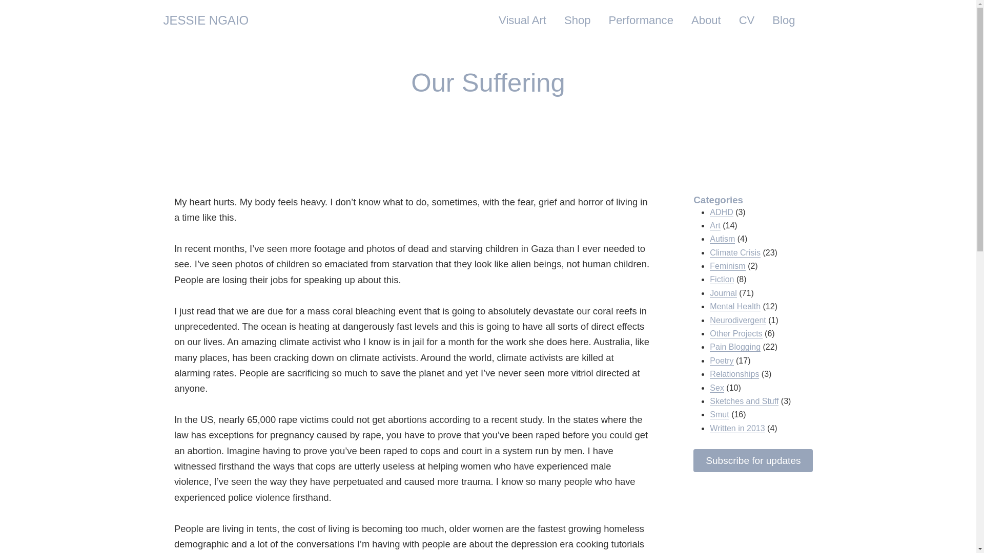 The height and width of the screenshot is (553, 984). Describe the element at coordinates (735, 306) in the screenshot. I see `Mental Health` at that location.